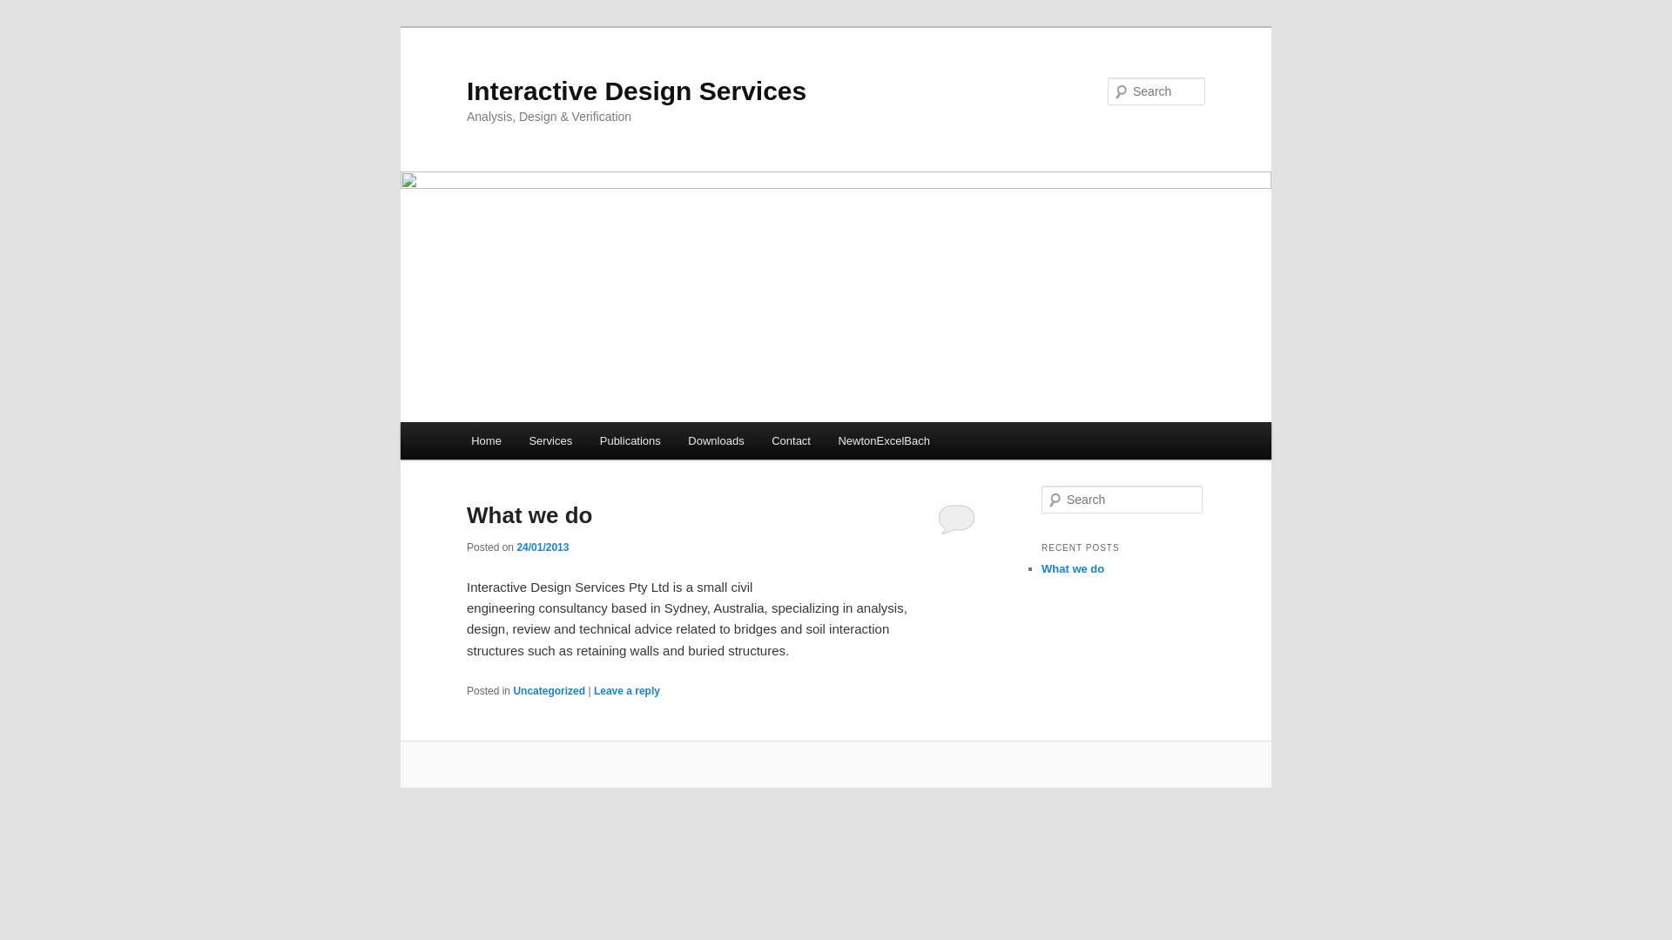 The image size is (1672, 940). I want to click on Downloads, so click(717, 440).